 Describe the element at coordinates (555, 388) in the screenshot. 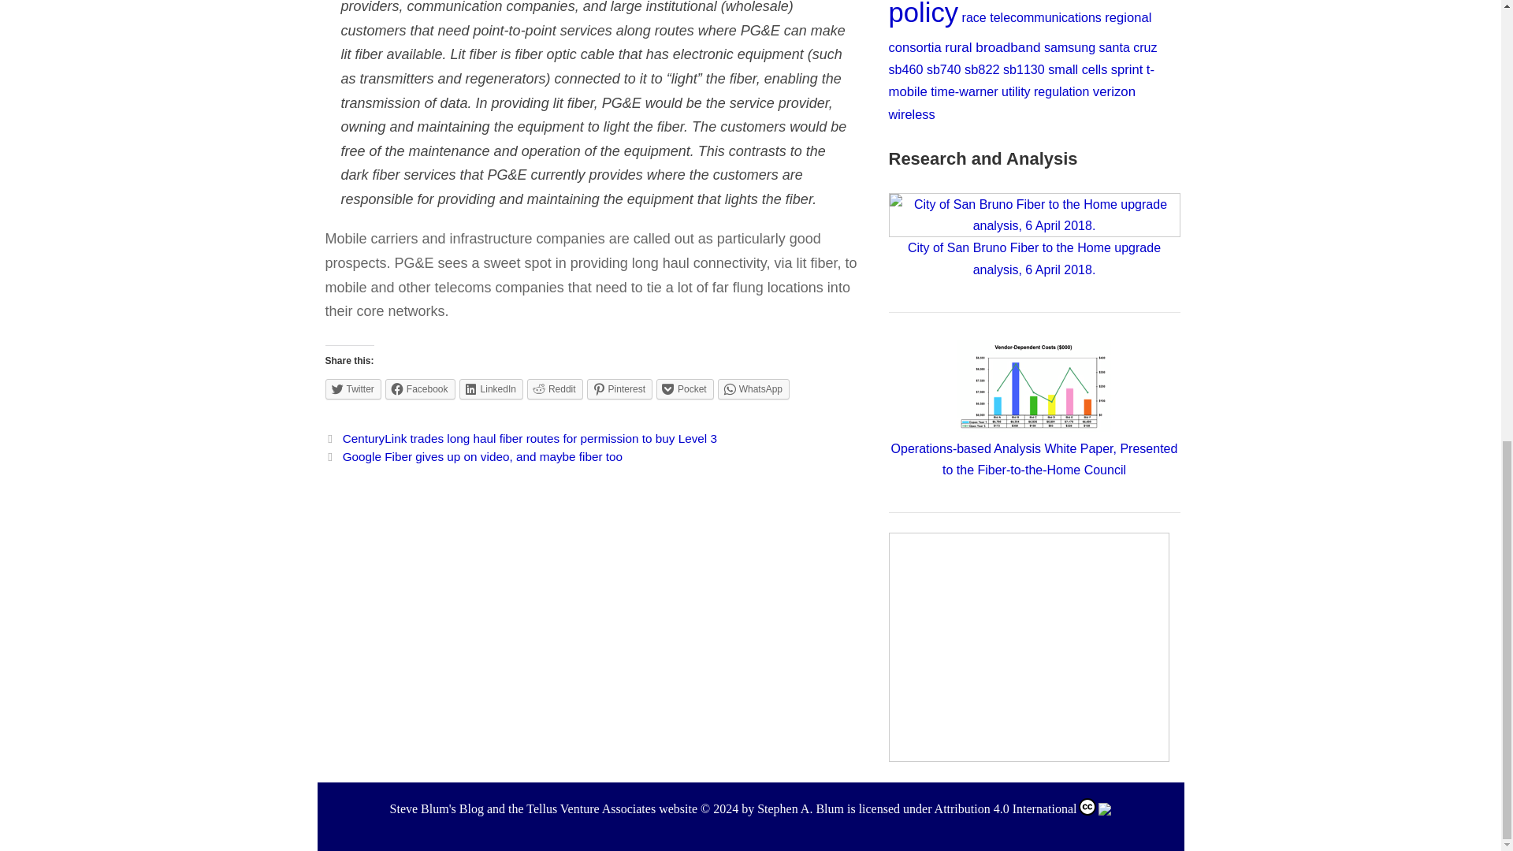

I see `Click to share on Reddit` at that location.